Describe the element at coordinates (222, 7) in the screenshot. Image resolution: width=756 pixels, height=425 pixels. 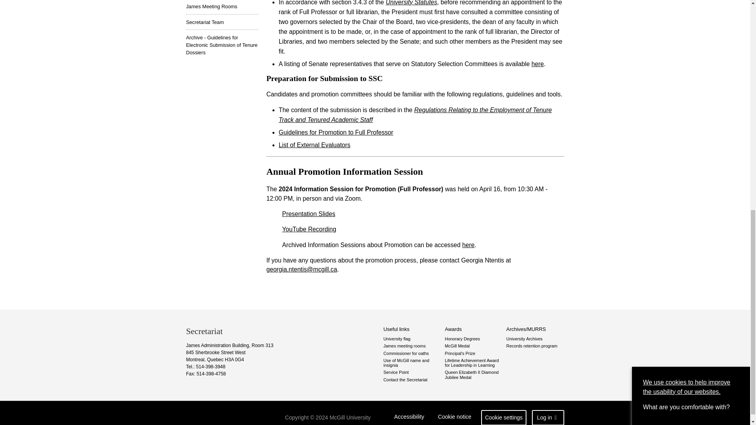
I see `James Meeting Rooms` at that location.